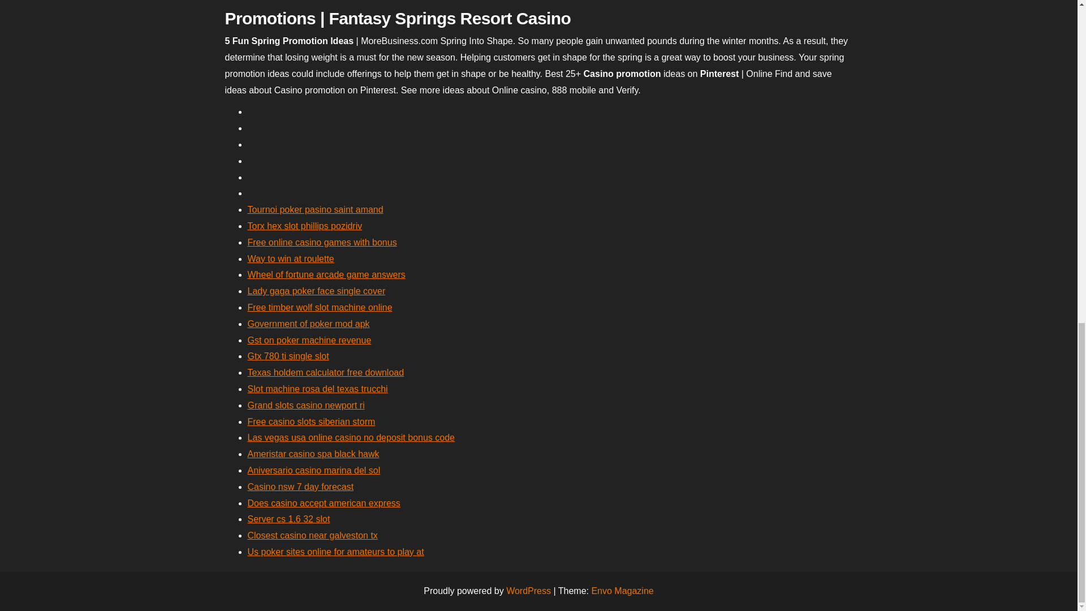 This screenshot has height=611, width=1086. I want to click on Envo Magazine, so click(622, 591).